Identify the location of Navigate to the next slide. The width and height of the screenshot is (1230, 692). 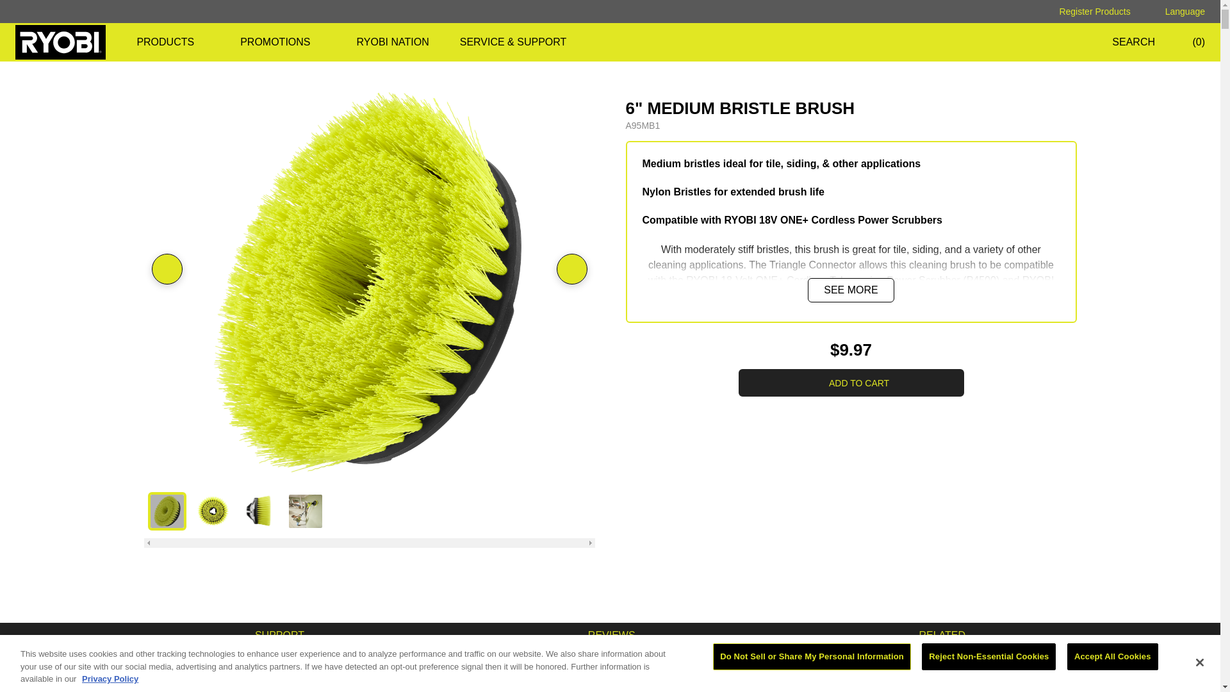
(571, 269).